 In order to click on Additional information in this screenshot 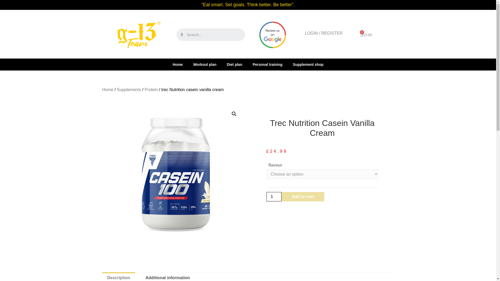, I will do `click(168, 277)`.